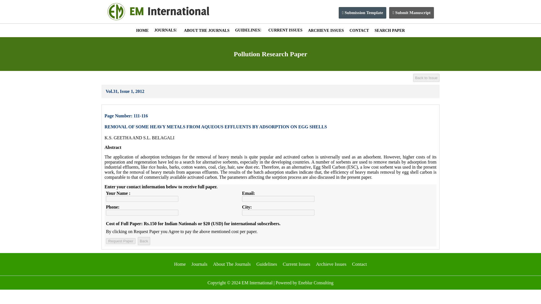  Describe the element at coordinates (121, 241) in the screenshot. I see `Request Paper` at that location.